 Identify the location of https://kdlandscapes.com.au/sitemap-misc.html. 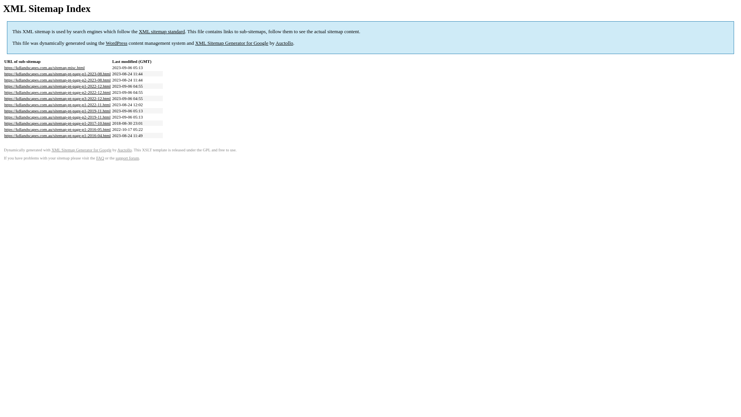
(45, 68).